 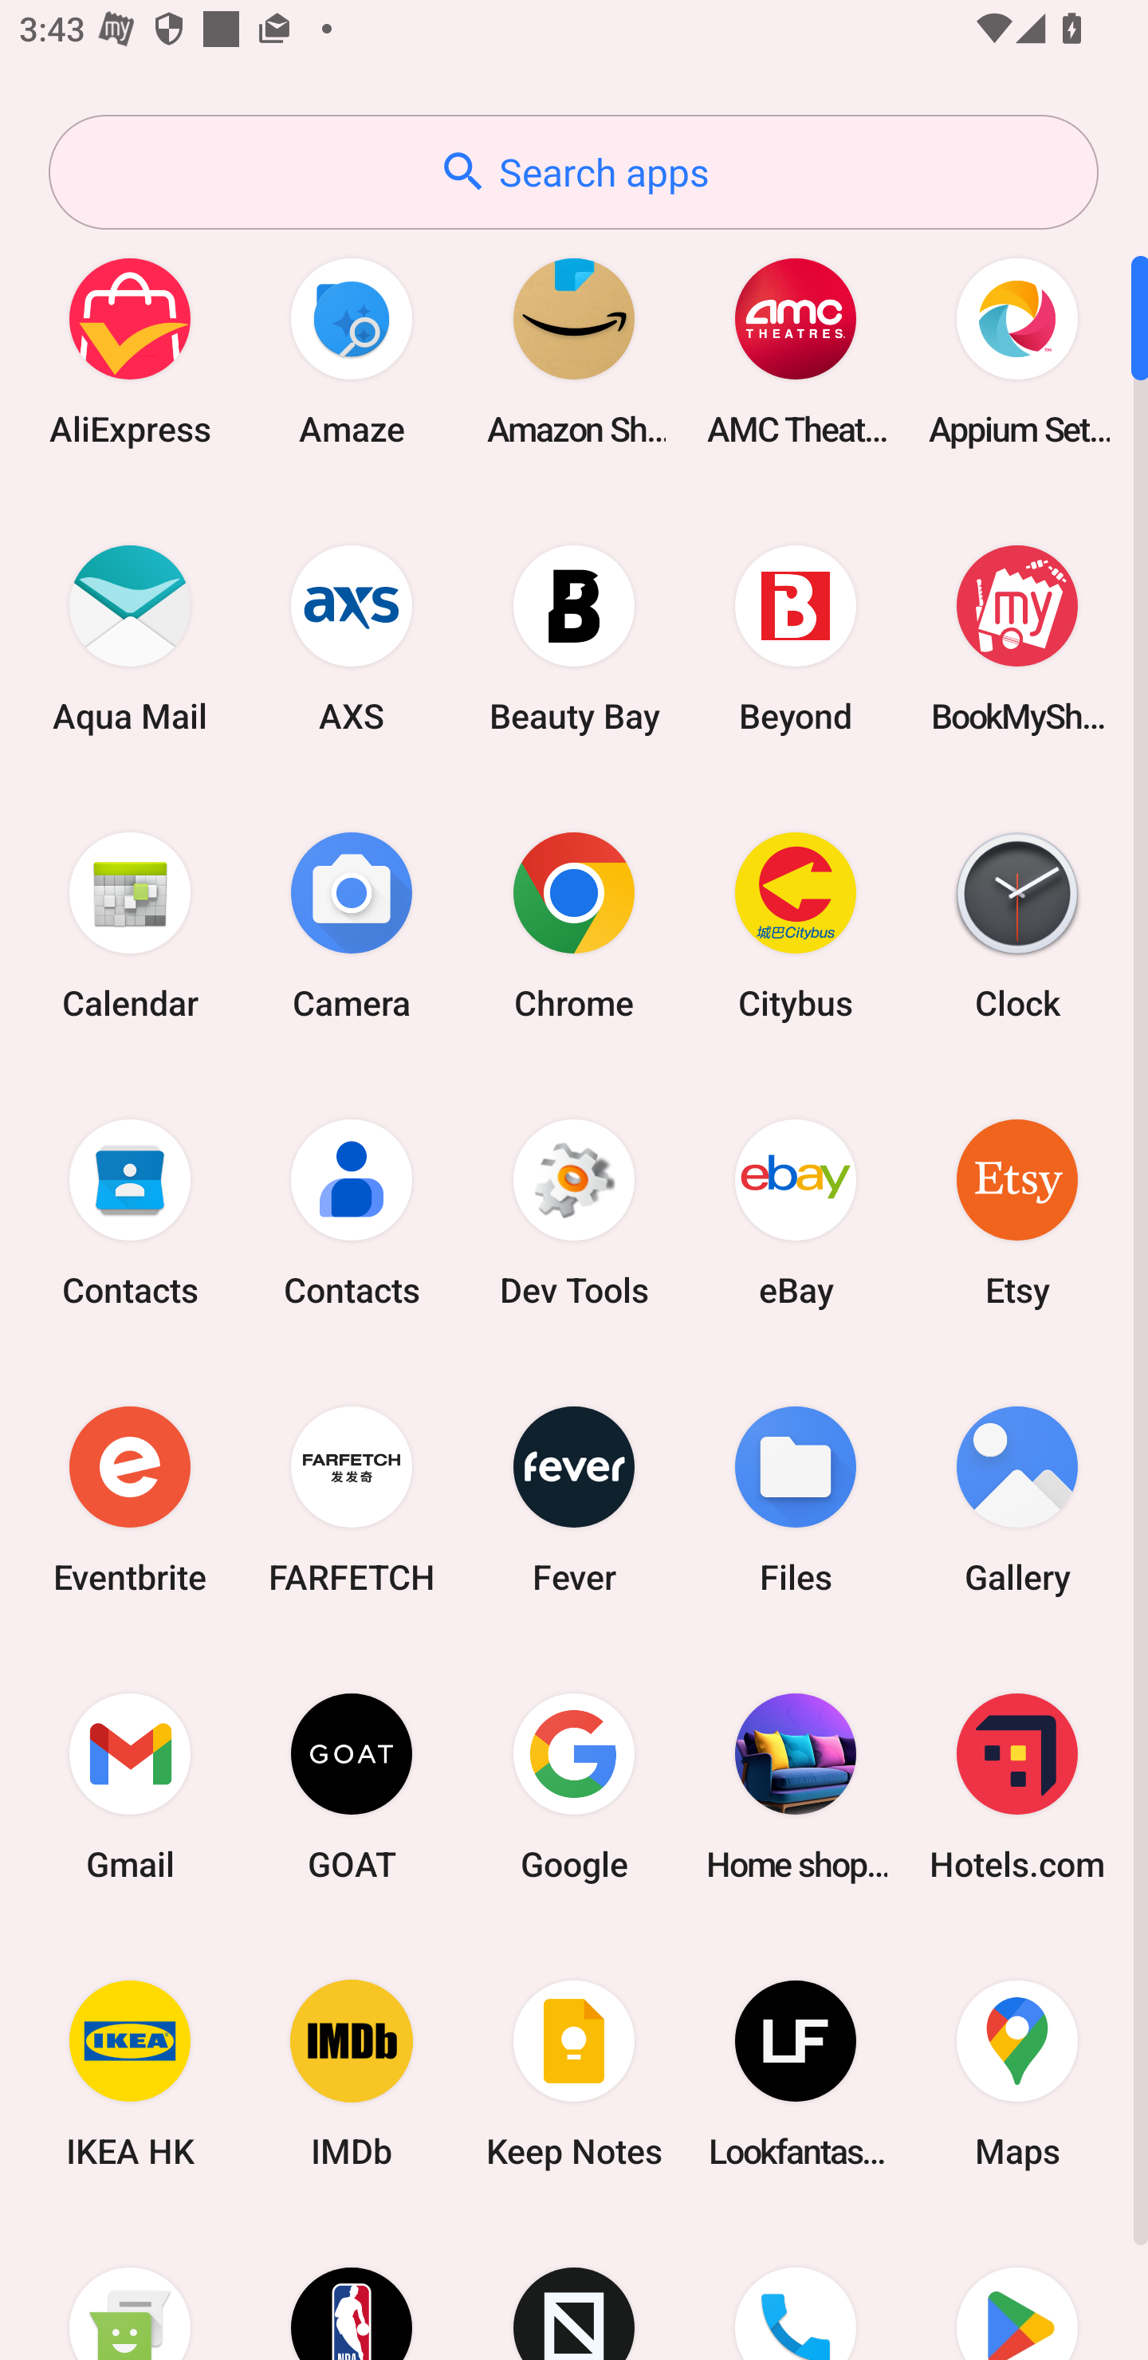 What do you see at coordinates (352, 925) in the screenshot?
I see `Camera` at bounding box center [352, 925].